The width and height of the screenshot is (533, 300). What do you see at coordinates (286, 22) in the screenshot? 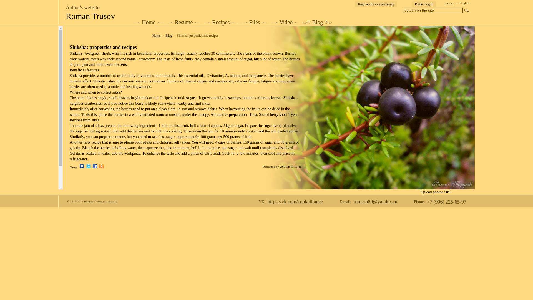
I see `Video` at bounding box center [286, 22].